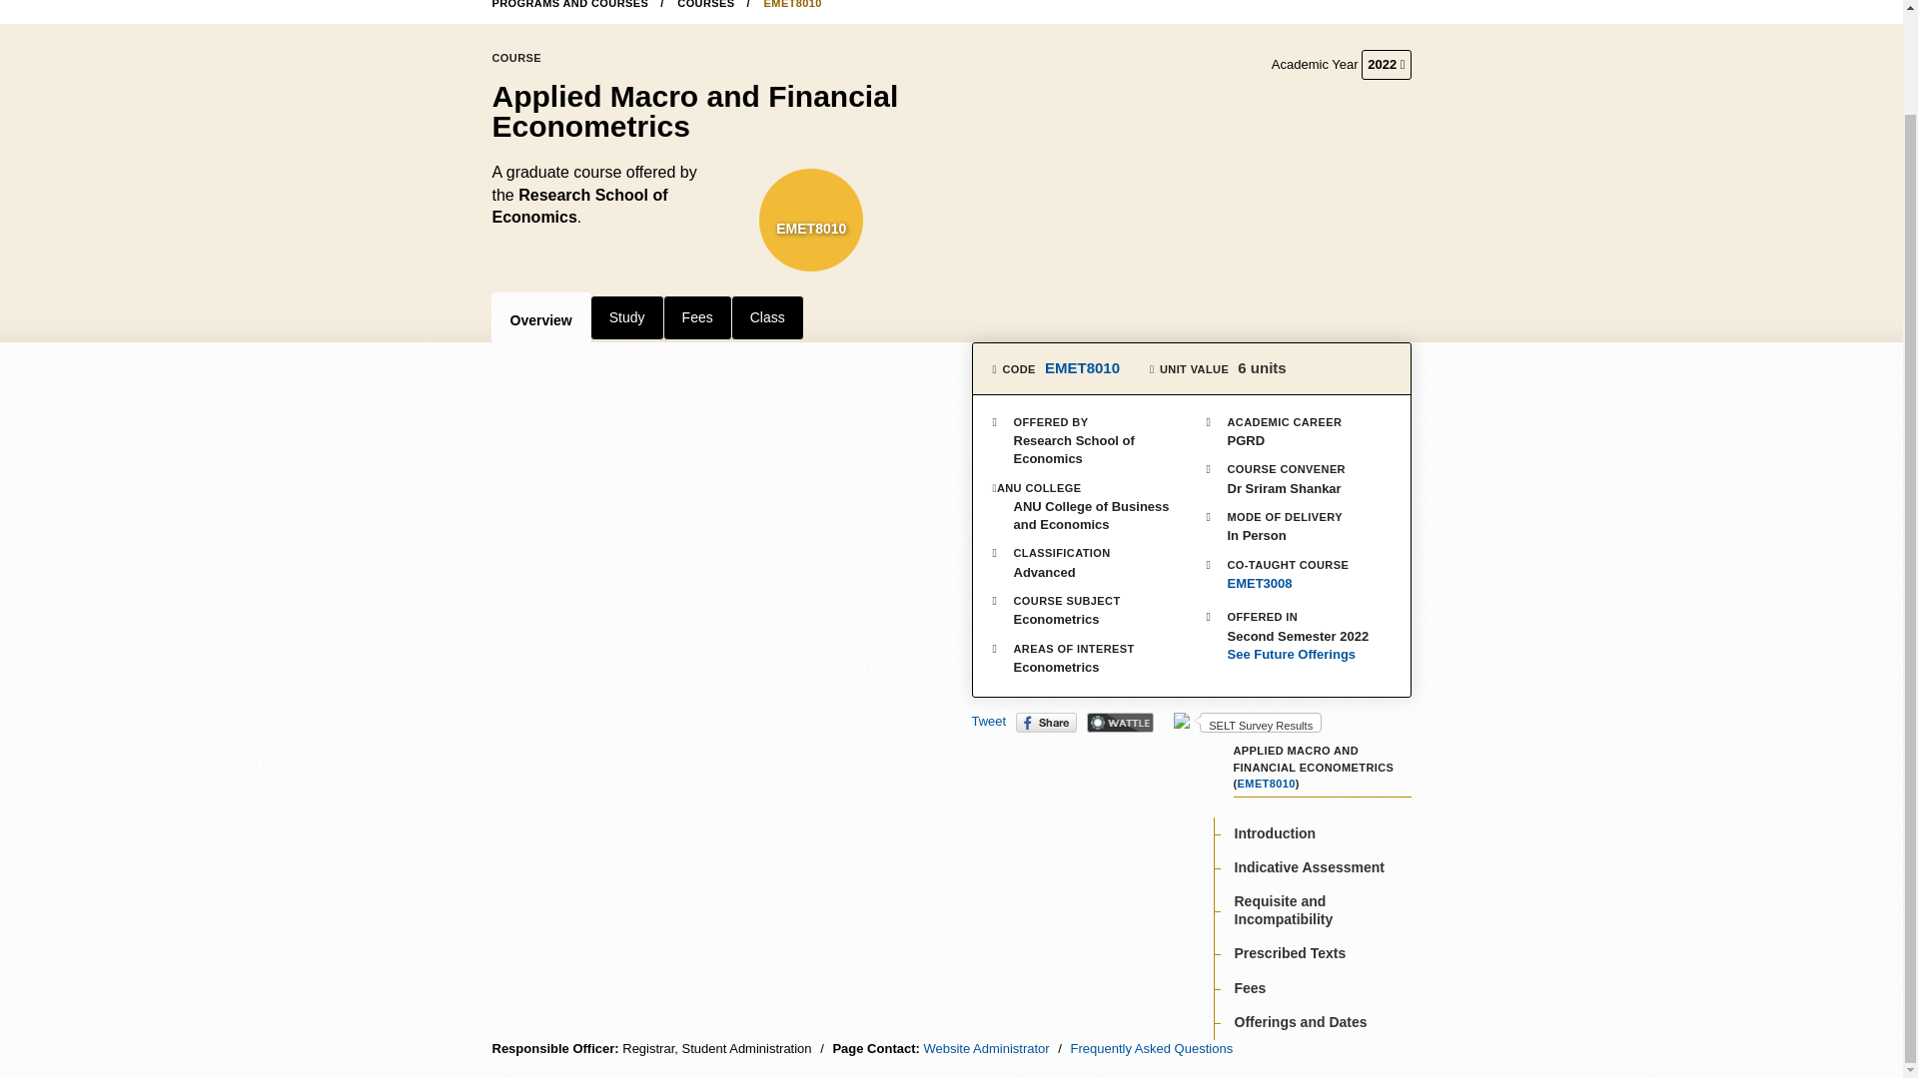 This screenshot has height=1078, width=1918. What do you see at coordinates (1046, 723) in the screenshot?
I see `Share on Facebook` at bounding box center [1046, 723].